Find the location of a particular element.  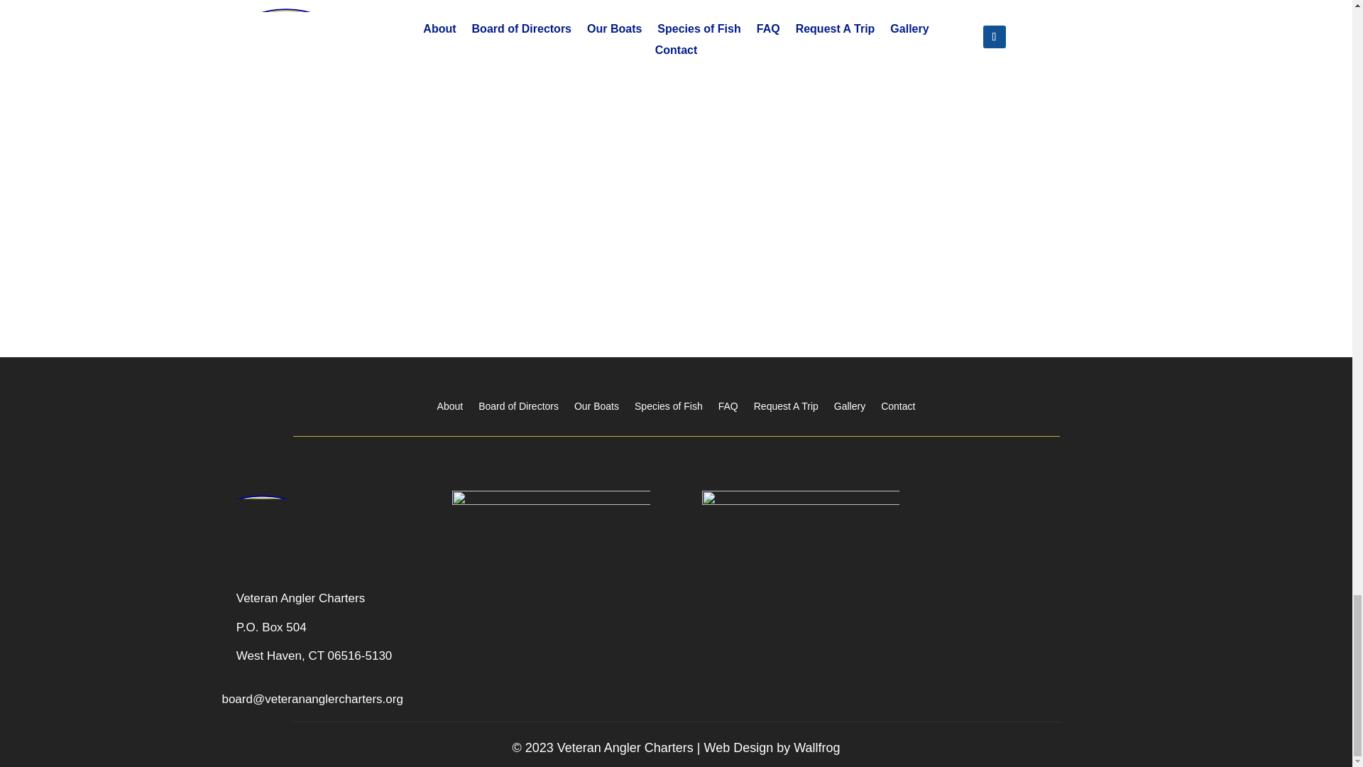

About is located at coordinates (450, 403).